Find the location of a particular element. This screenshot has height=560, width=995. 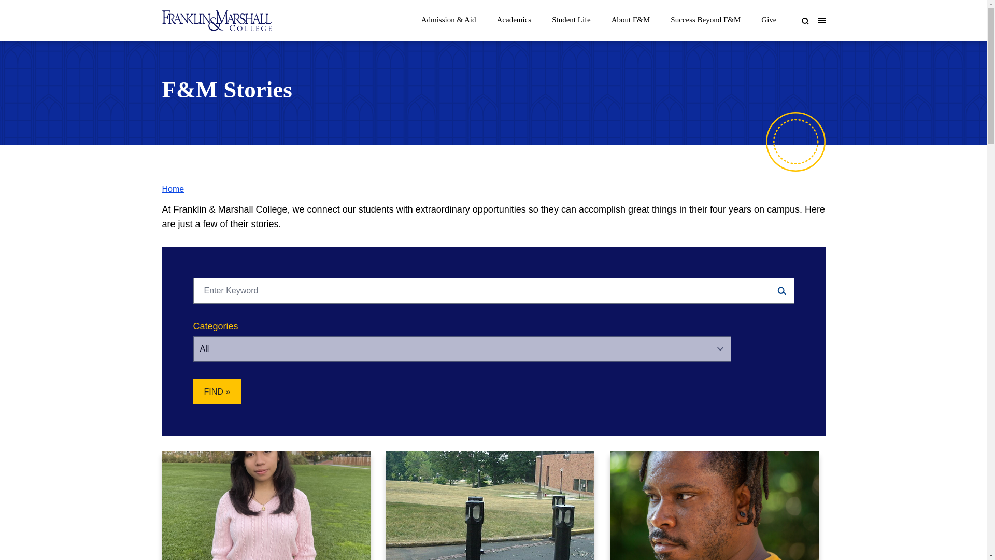

Academics is located at coordinates (514, 17).